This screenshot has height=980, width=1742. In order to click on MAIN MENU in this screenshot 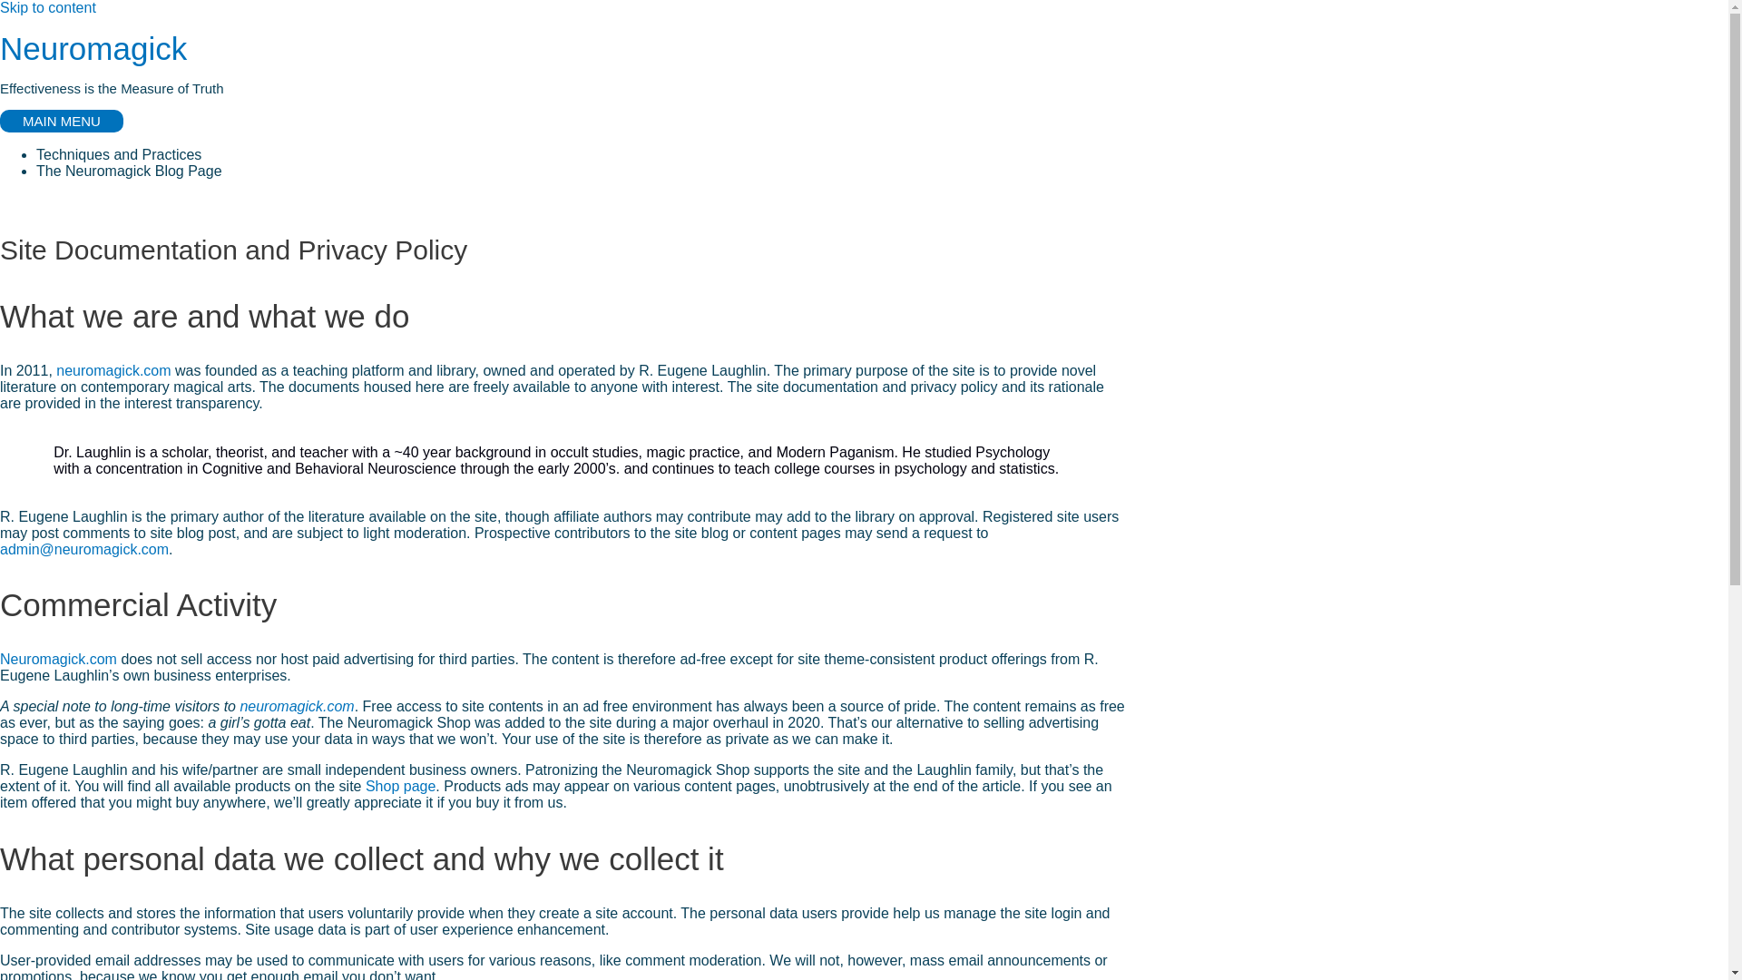, I will do `click(62, 120)`.